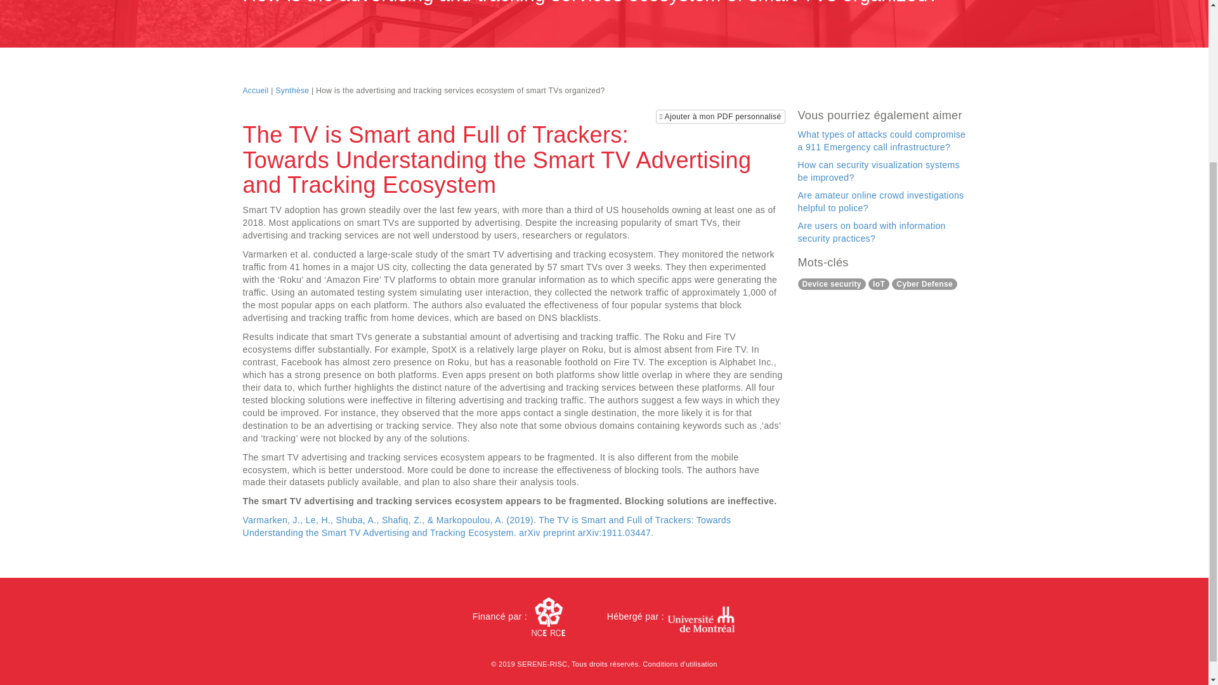 The image size is (1218, 685). What do you see at coordinates (255, 91) in the screenshot?
I see `Accueil` at bounding box center [255, 91].